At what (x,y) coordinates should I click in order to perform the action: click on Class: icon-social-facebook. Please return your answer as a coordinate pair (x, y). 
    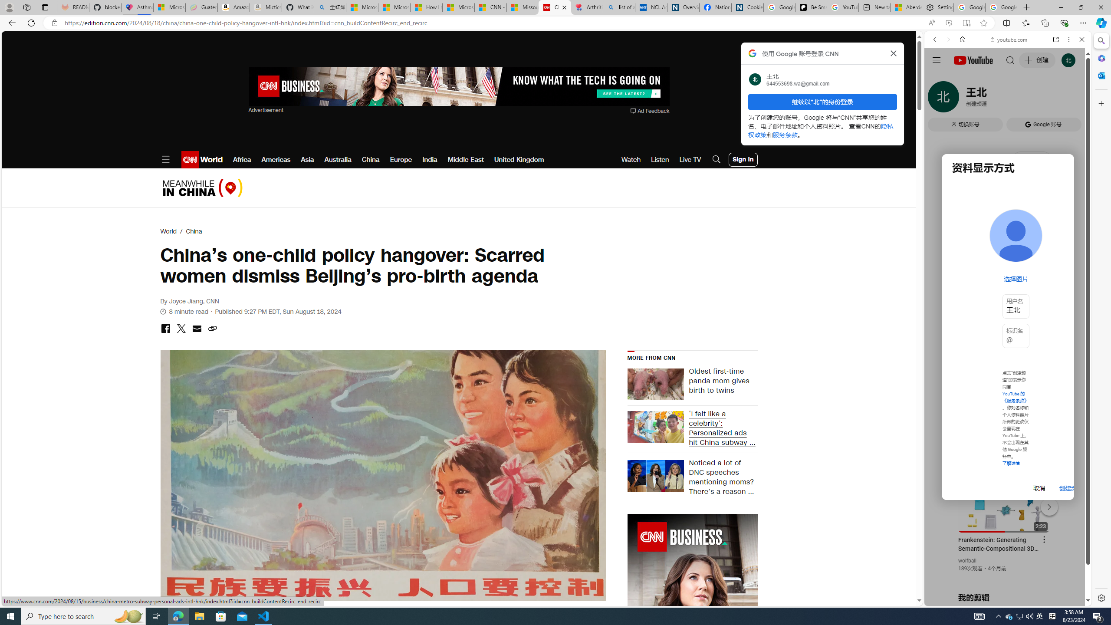
    Looking at the image, I should click on (165, 328).